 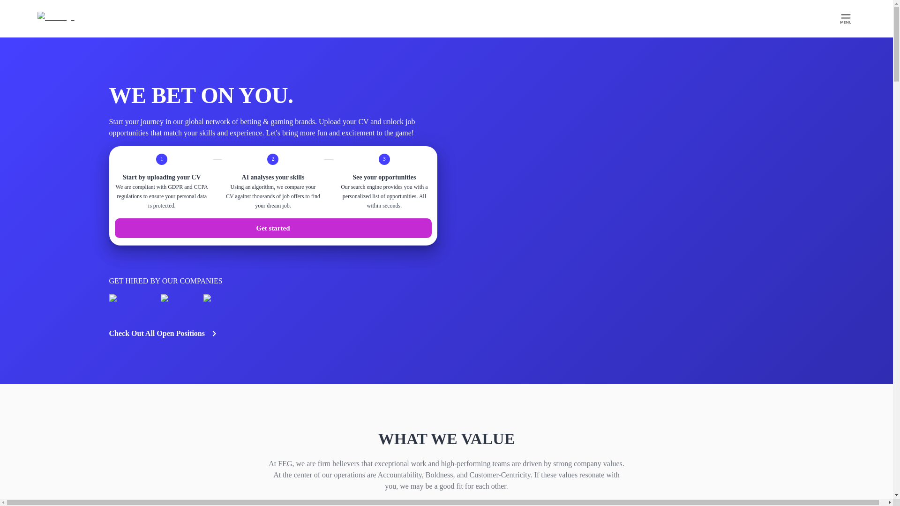 What do you see at coordinates (164, 333) in the screenshot?
I see `Check Out All Open Positions` at bounding box center [164, 333].